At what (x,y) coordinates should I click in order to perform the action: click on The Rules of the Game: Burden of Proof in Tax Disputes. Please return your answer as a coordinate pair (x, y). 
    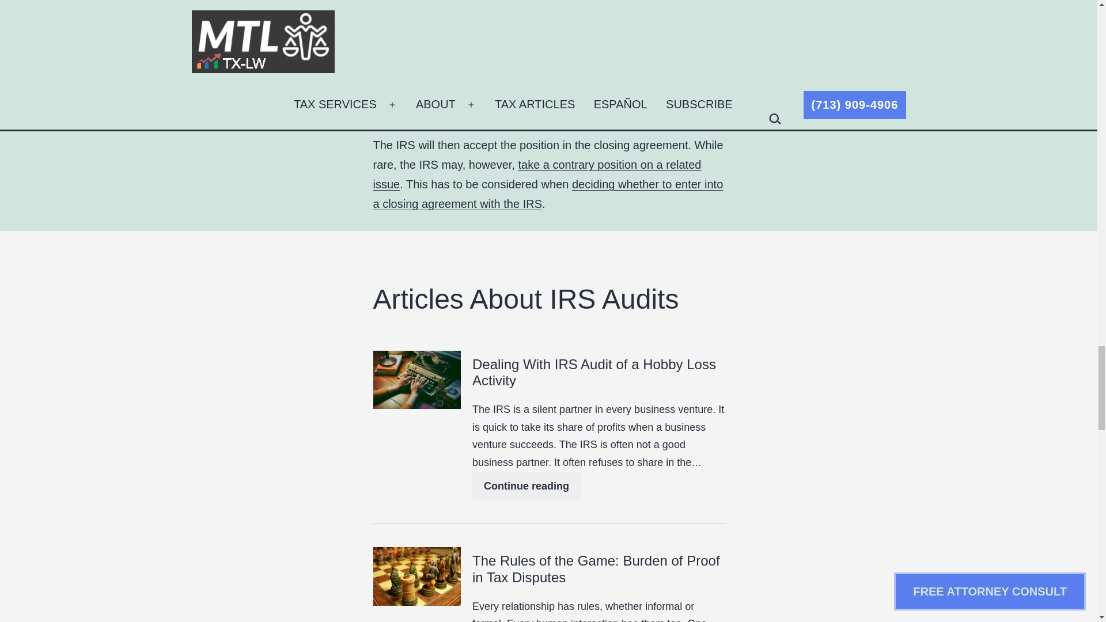
    Looking at the image, I should click on (598, 570).